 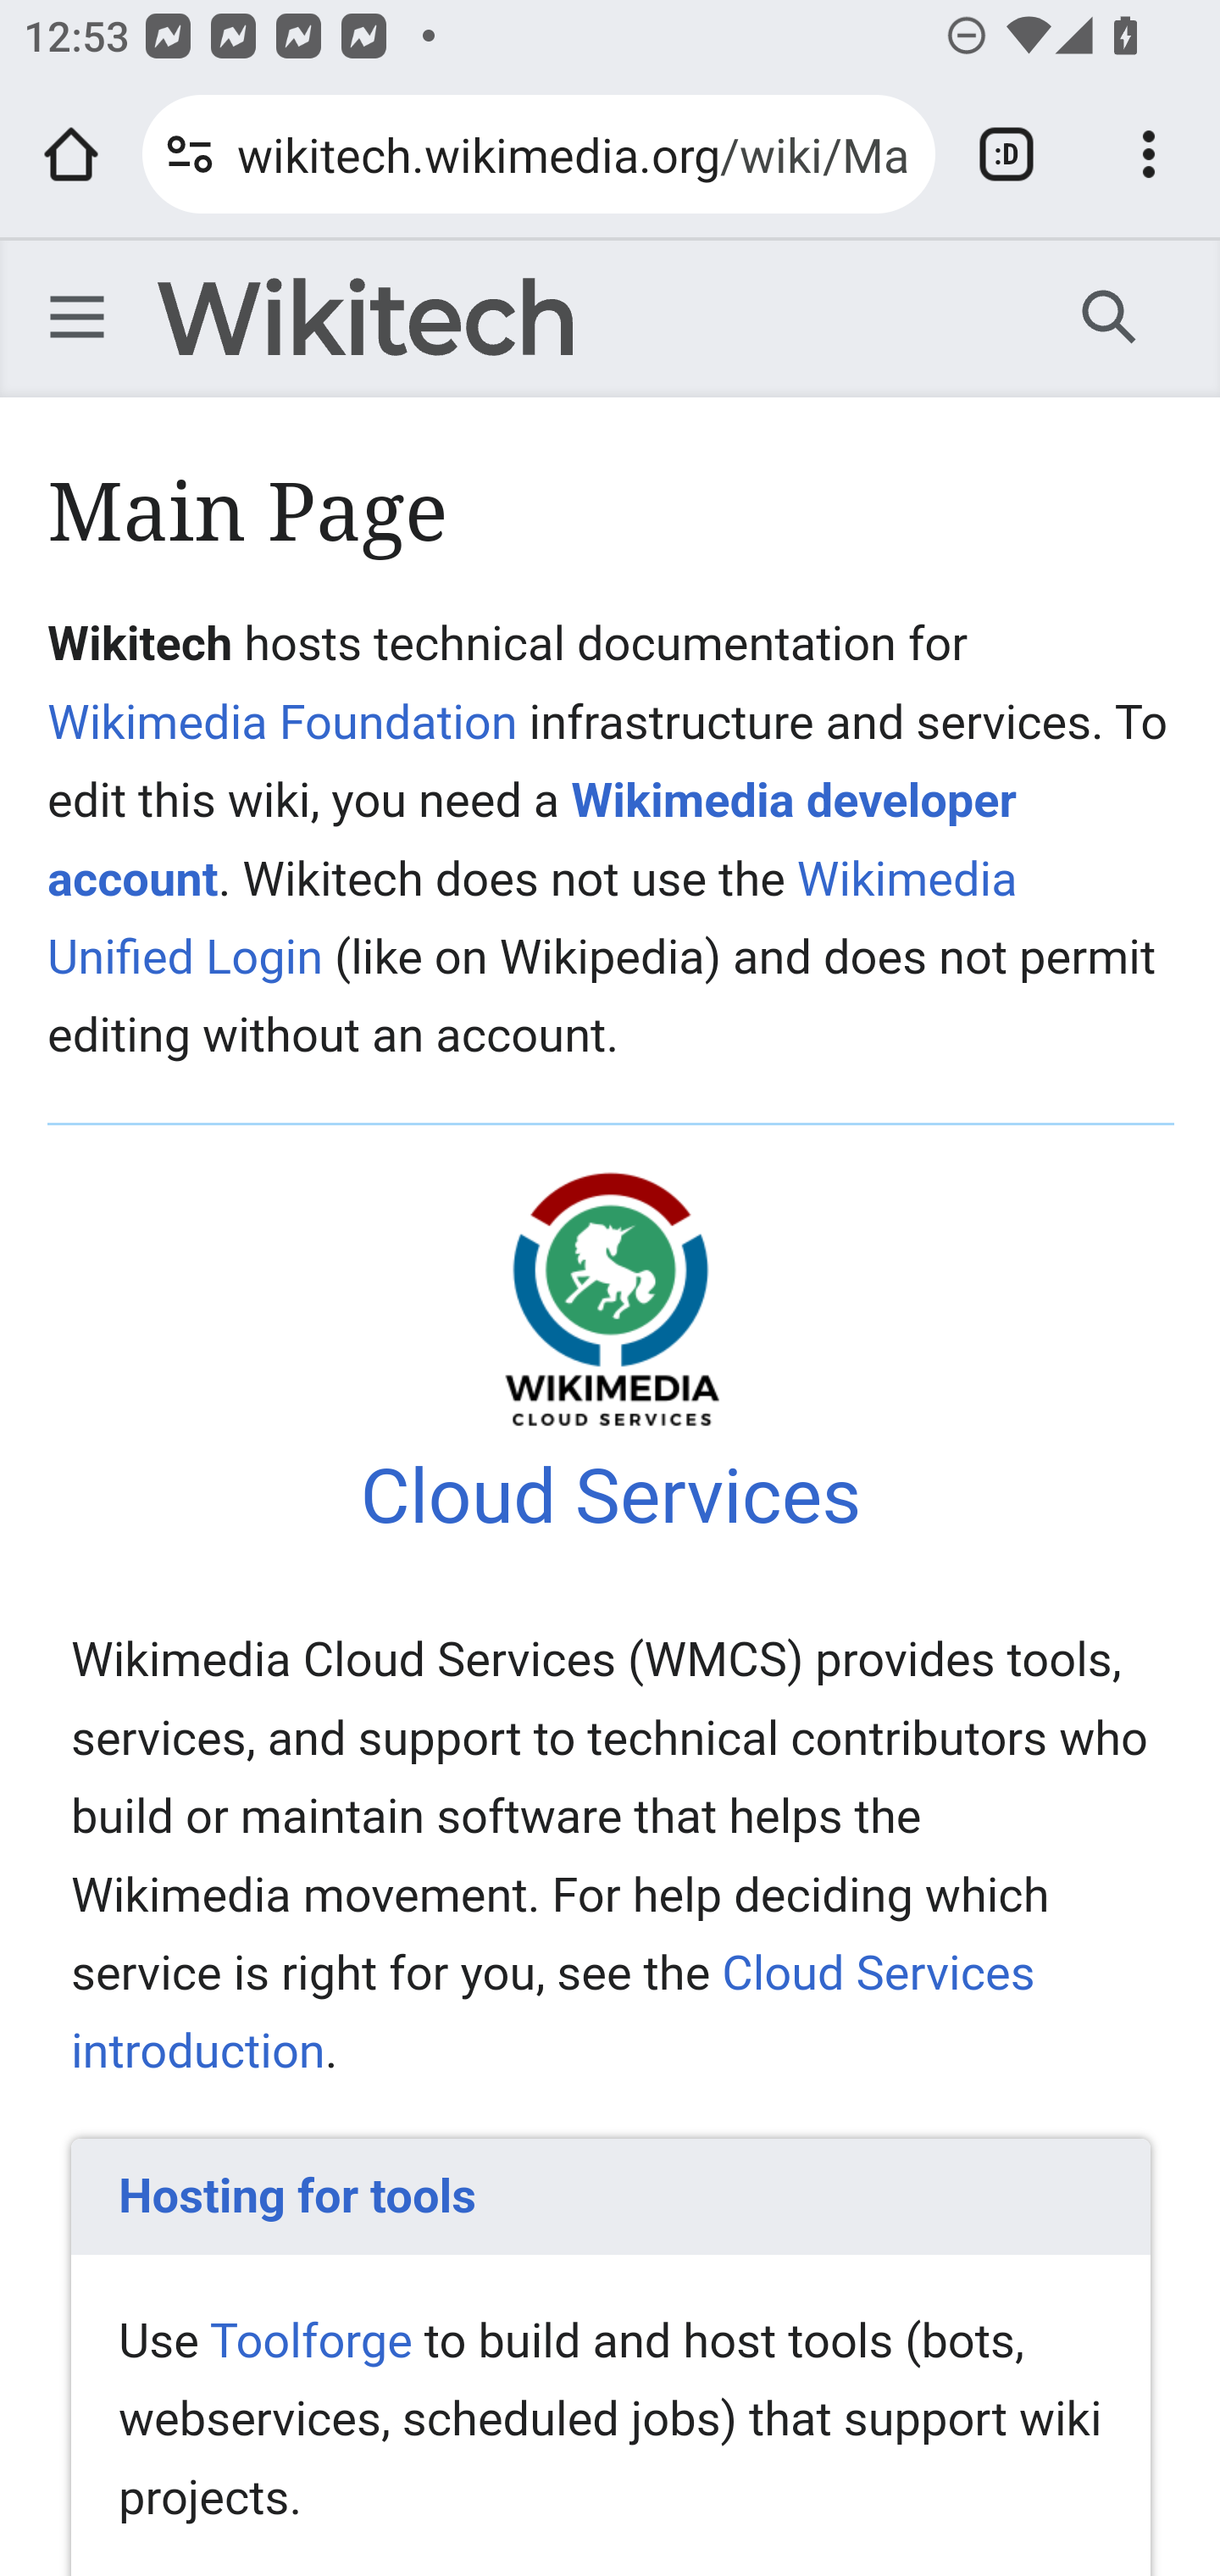 What do you see at coordinates (534, 839) in the screenshot?
I see `Wikimedia developer account` at bounding box center [534, 839].